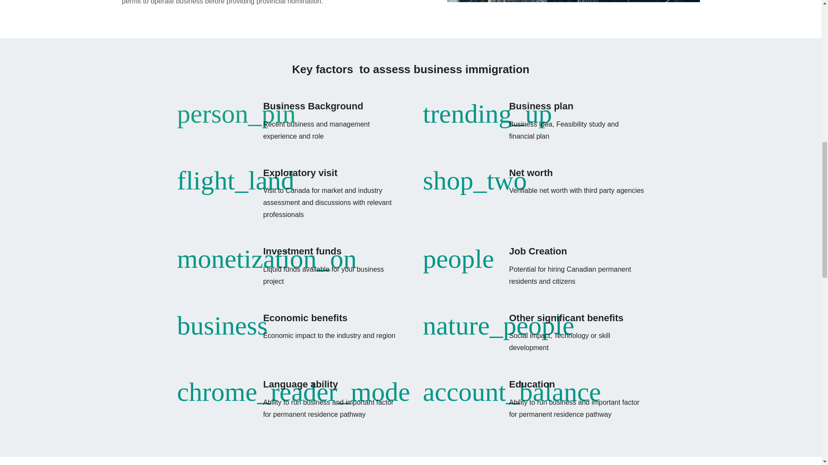 This screenshot has height=465, width=828. Describe the element at coordinates (236, 121) in the screenshot. I see `icon` at that location.